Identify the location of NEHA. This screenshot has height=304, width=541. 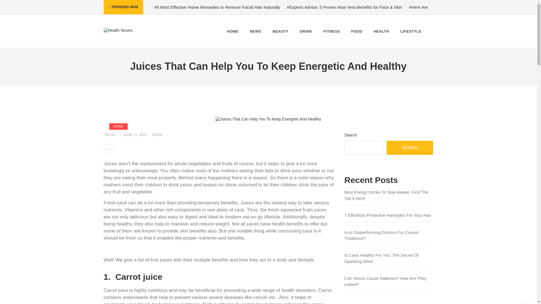
(109, 135).